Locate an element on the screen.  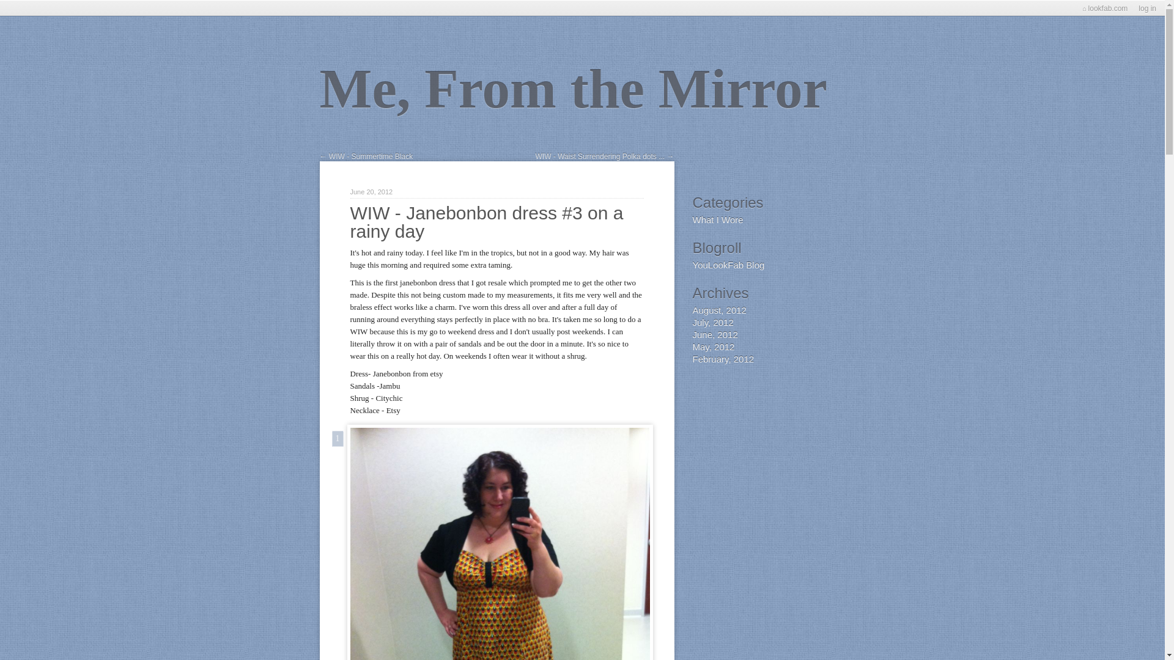
May, 2012 is located at coordinates (713, 346).